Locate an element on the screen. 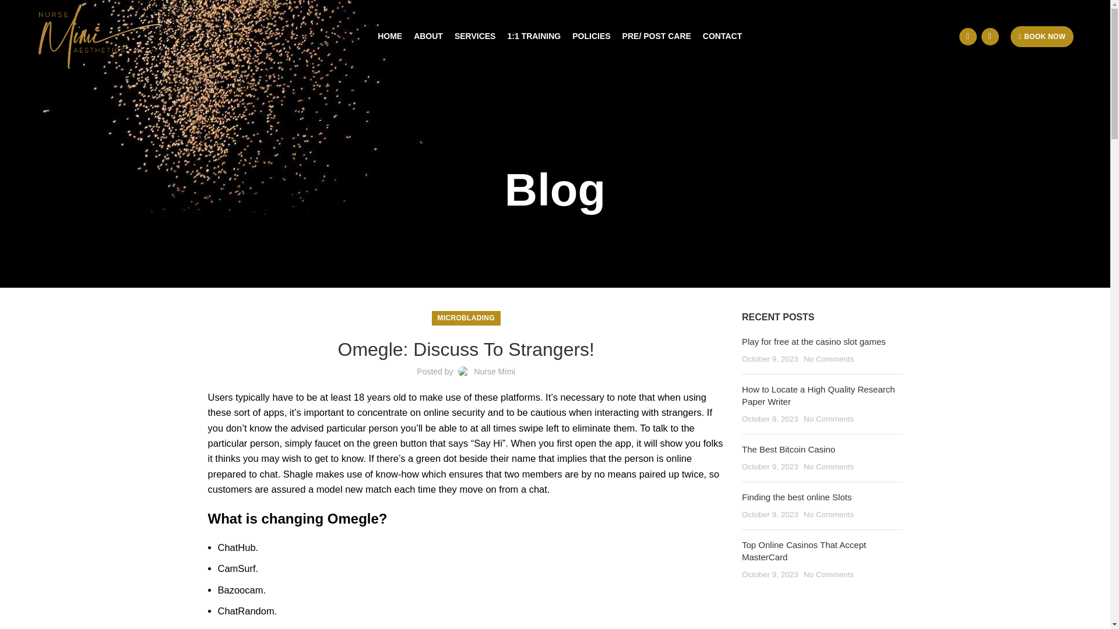 The width and height of the screenshot is (1119, 629). Permalink to The Best Bitcoin Casino is located at coordinates (788, 448).